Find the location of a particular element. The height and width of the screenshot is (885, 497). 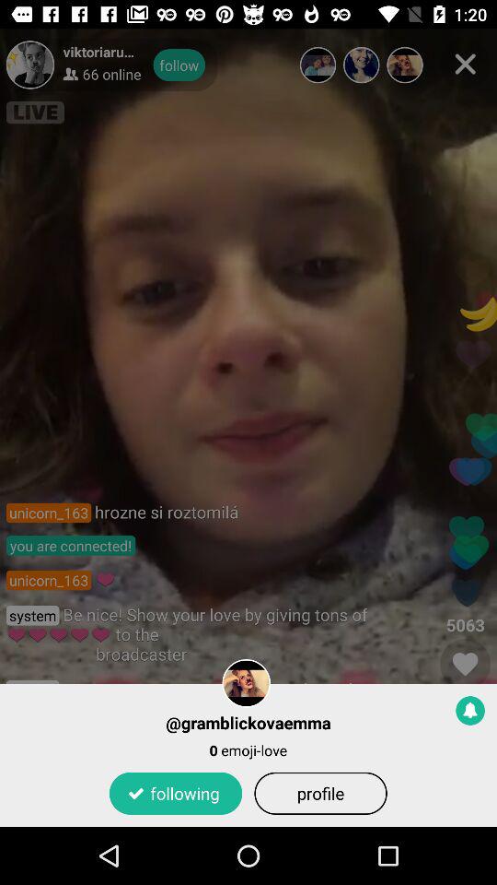

select notifications is located at coordinates (470, 710).